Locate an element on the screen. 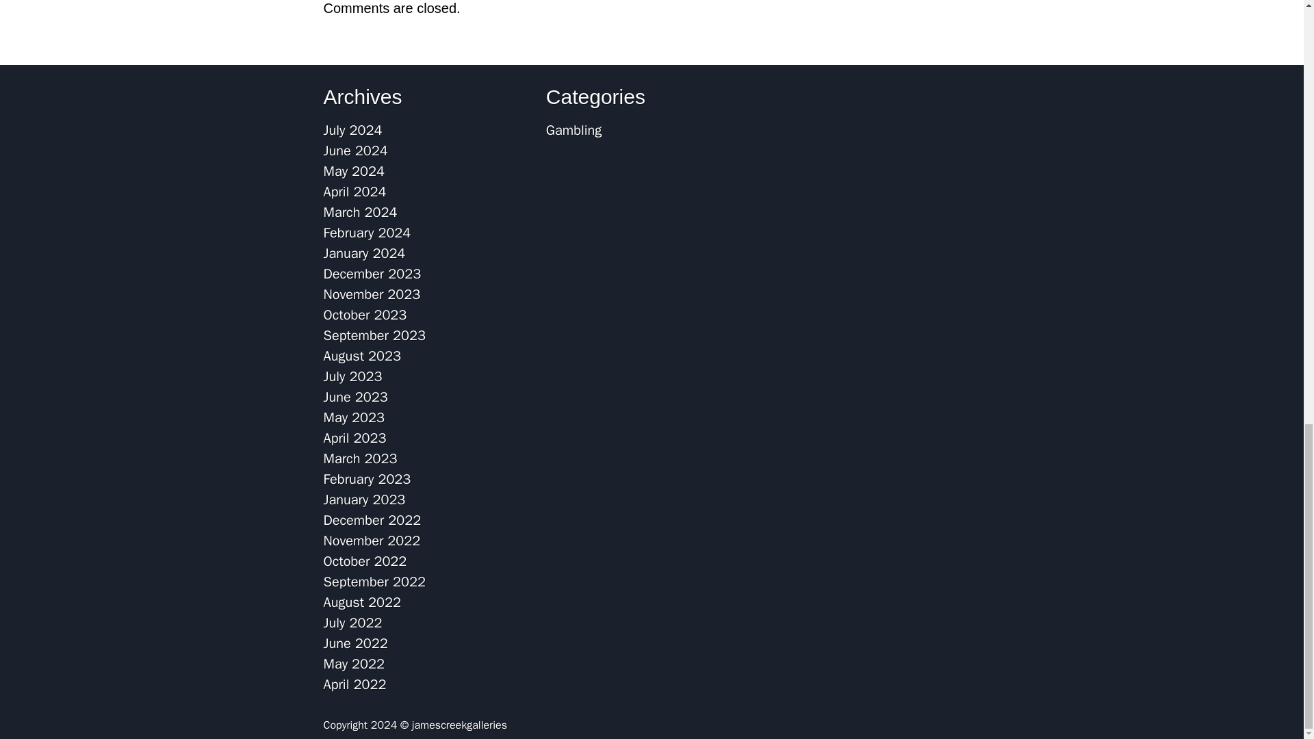 The width and height of the screenshot is (1314, 739). August 2022 is located at coordinates (361, 602).